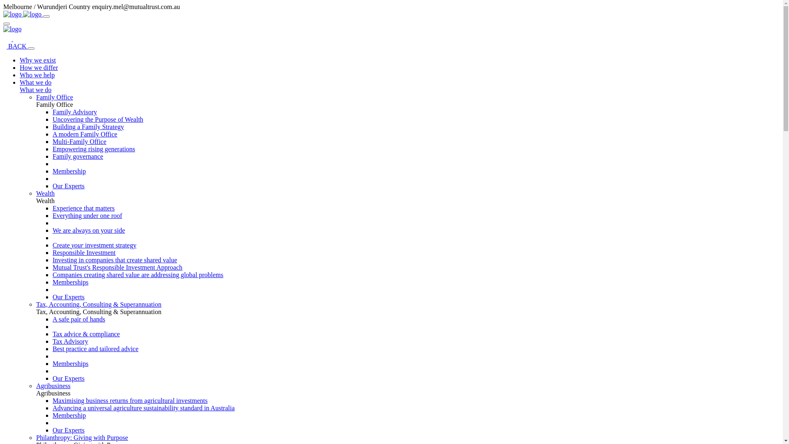  Describe the element at coordinates (88, 127) in the screenshot. I see `Building a Family Strategy` at that location.